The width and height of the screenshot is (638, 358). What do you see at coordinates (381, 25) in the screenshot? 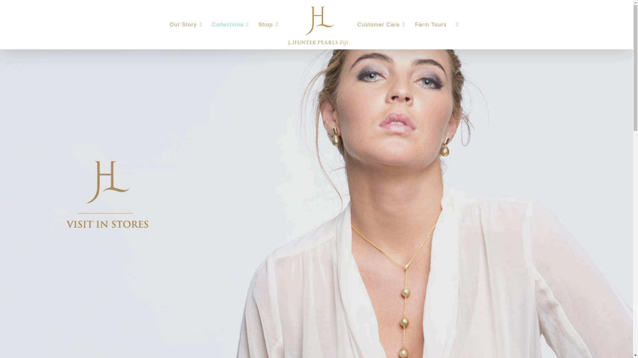
I see `Customer Care` at bounding box center [381, 25].